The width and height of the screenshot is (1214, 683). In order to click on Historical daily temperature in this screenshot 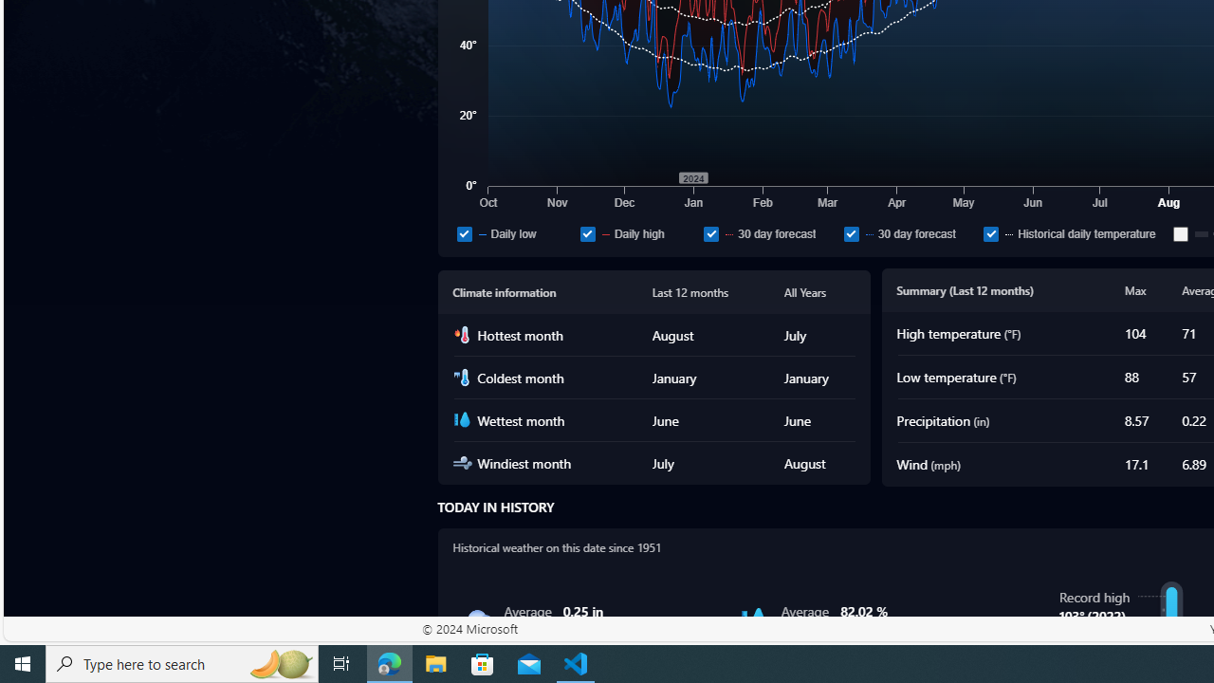, I will do `click(1075, 233)`.